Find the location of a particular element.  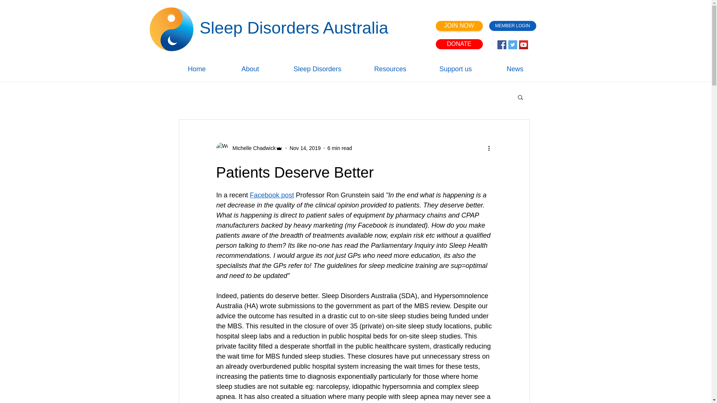

About is located at coordinates (250, 68).